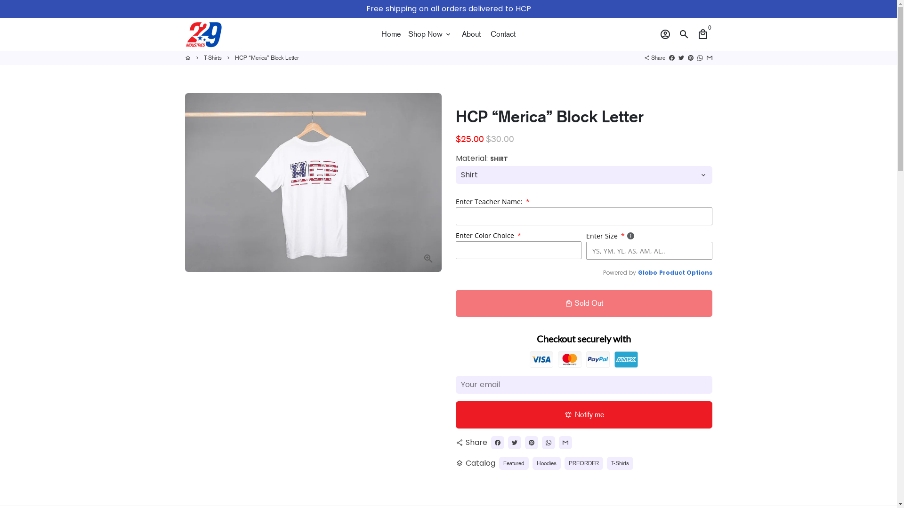 The width and height of the screenshot is (904, 508). What do you see at coordinates (709, 58) in the screenshot?
I see `Share by Email` at bounding box center [709, 58].